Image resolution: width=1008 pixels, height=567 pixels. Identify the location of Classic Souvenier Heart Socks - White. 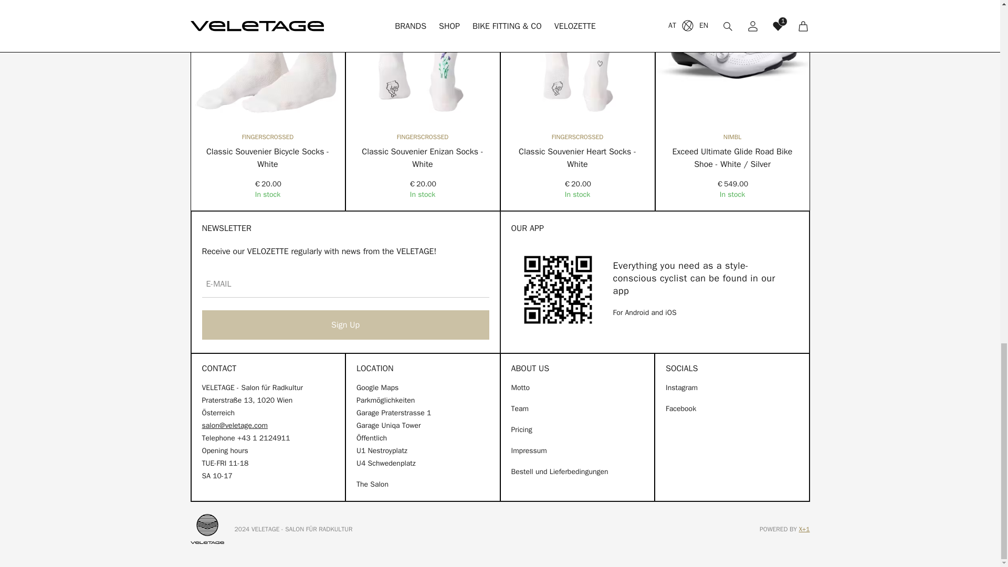
(577, 157).